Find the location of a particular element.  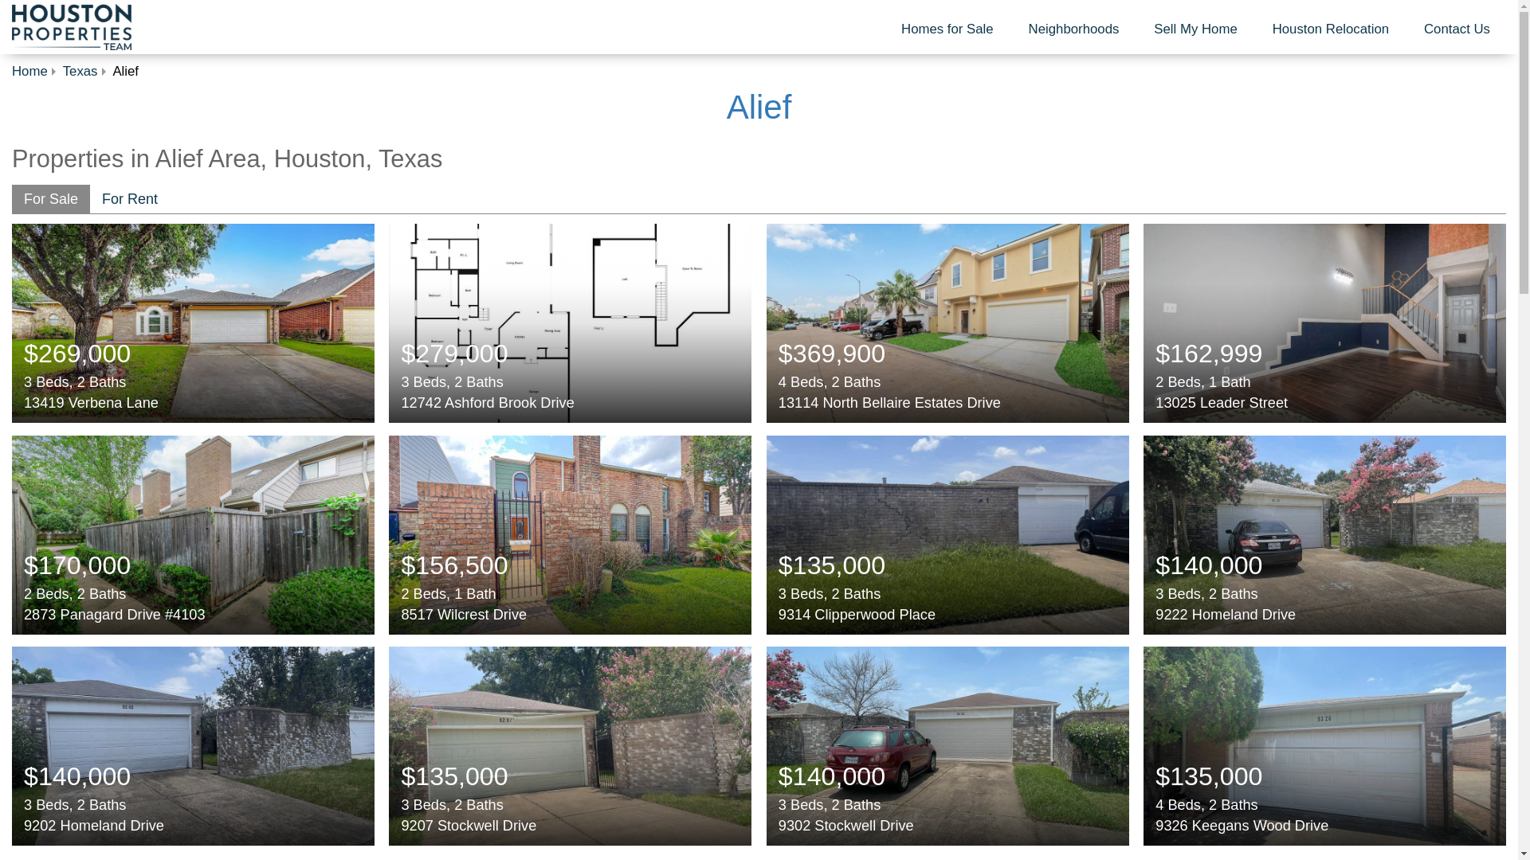

For Sale is located at coordinates (51, 199).